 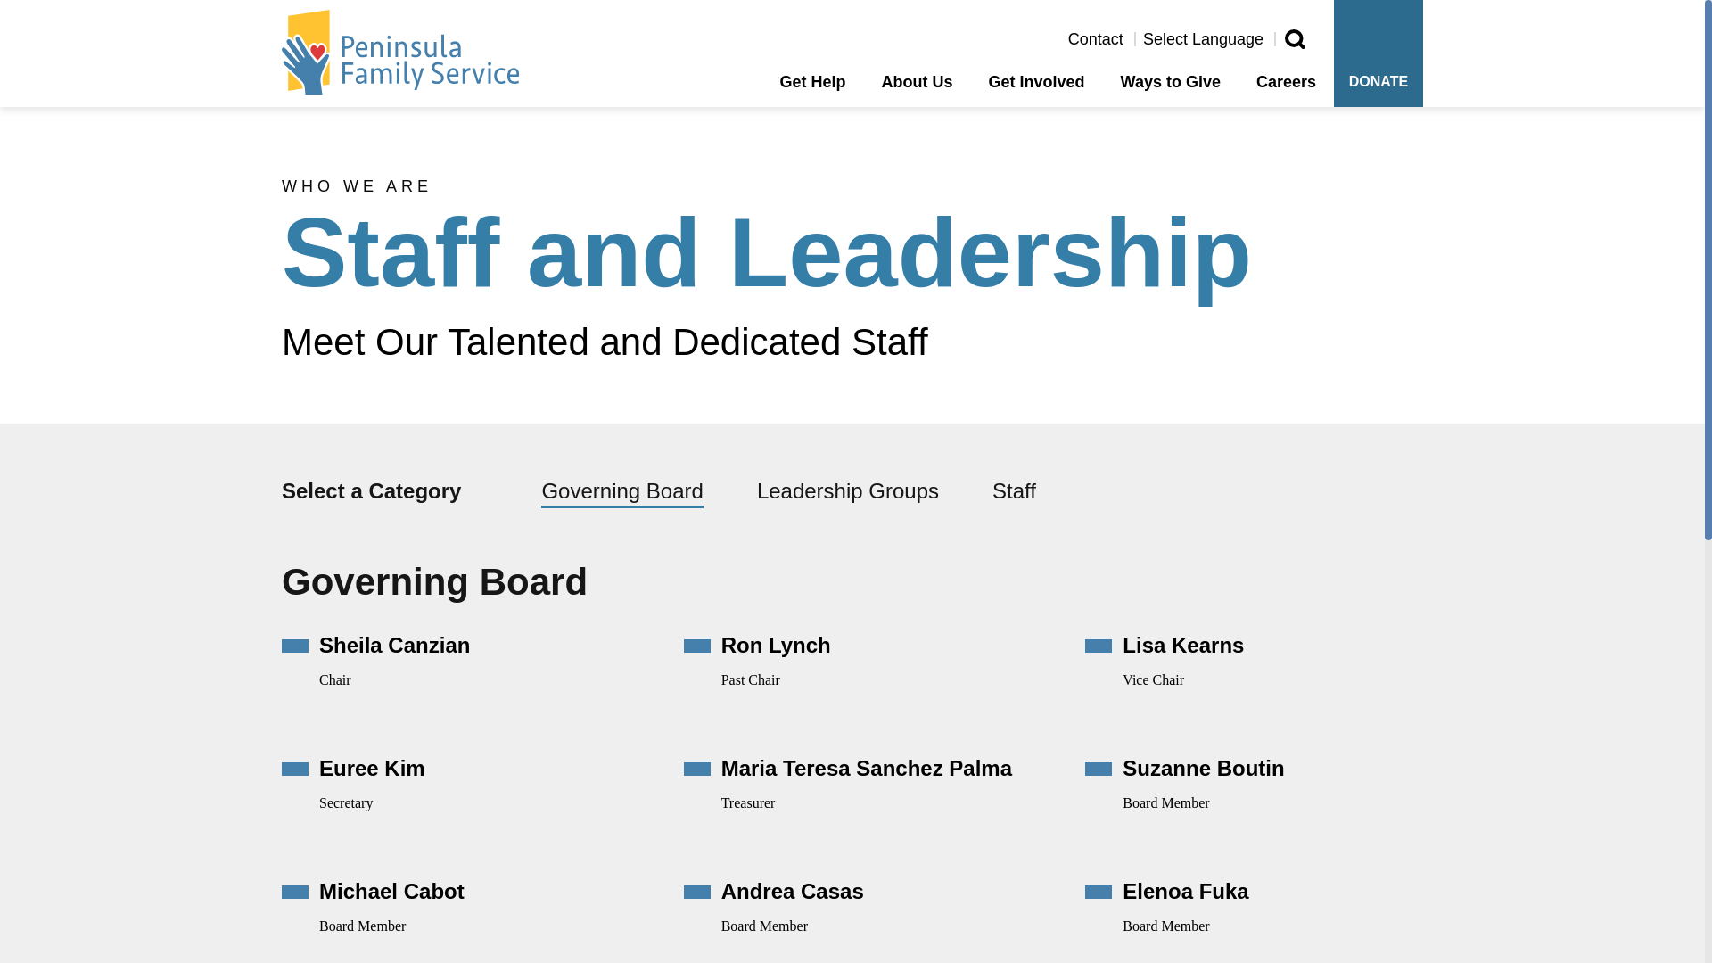 What do you see at coordinates (1095, 39) in the screenshot?
I see `Contact` at bounding box center [1095, 39].